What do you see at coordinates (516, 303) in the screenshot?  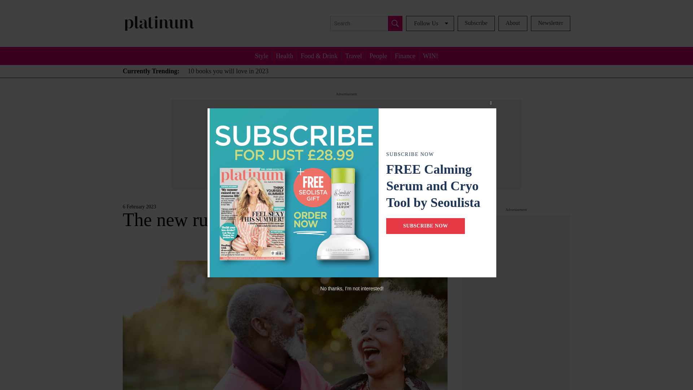 I see `advertisement` at bounding box center [516, 303].